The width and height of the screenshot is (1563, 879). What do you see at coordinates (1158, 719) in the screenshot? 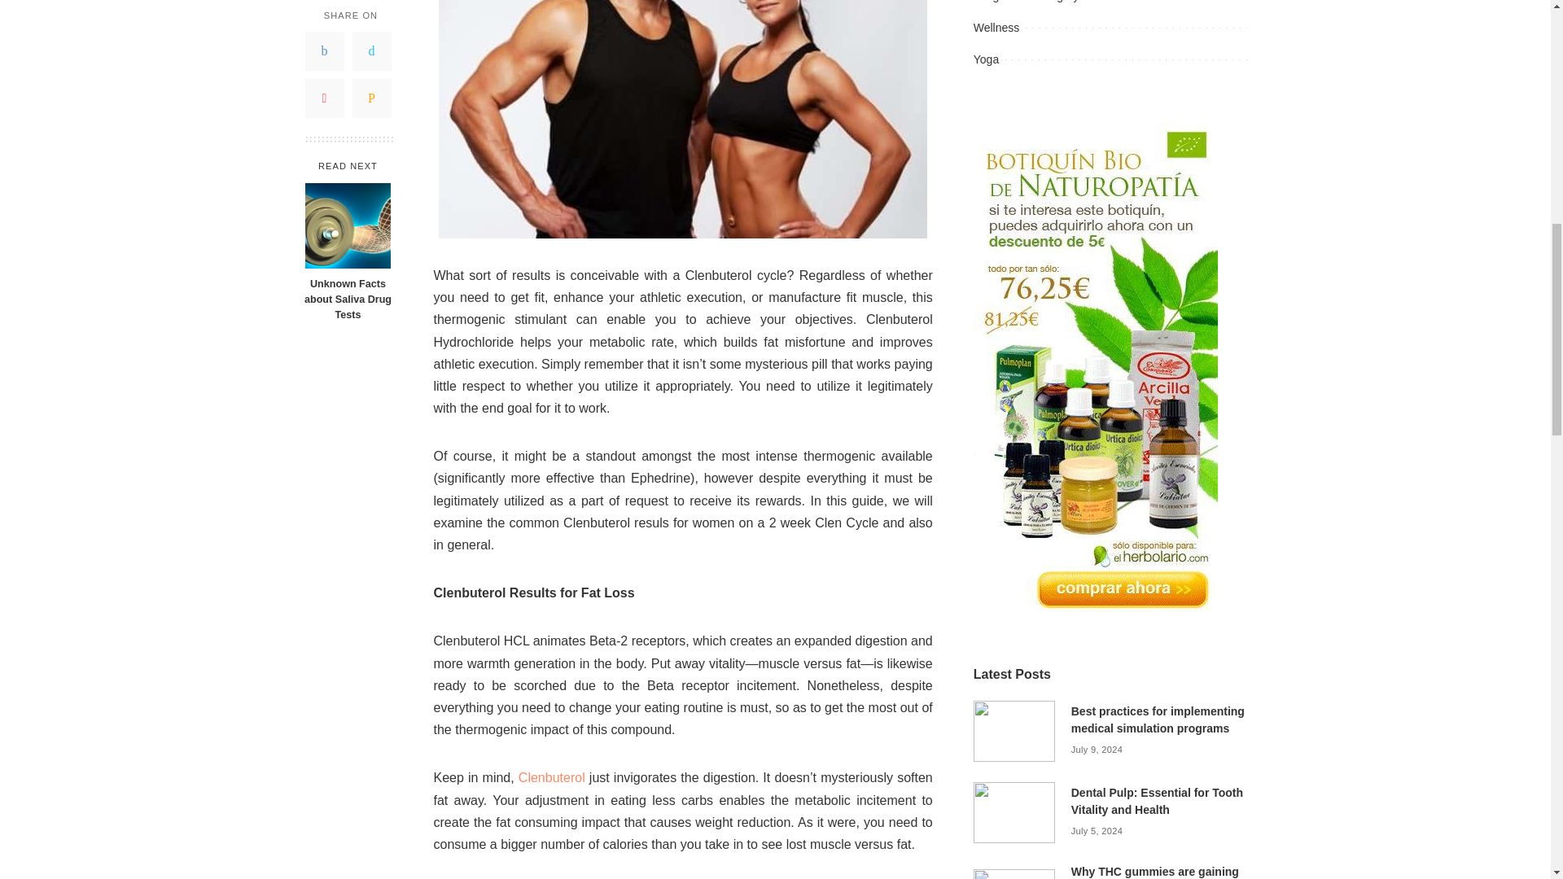
I see `Best practices for implementing medical simulation programs` at bounding box center [1158, 719].